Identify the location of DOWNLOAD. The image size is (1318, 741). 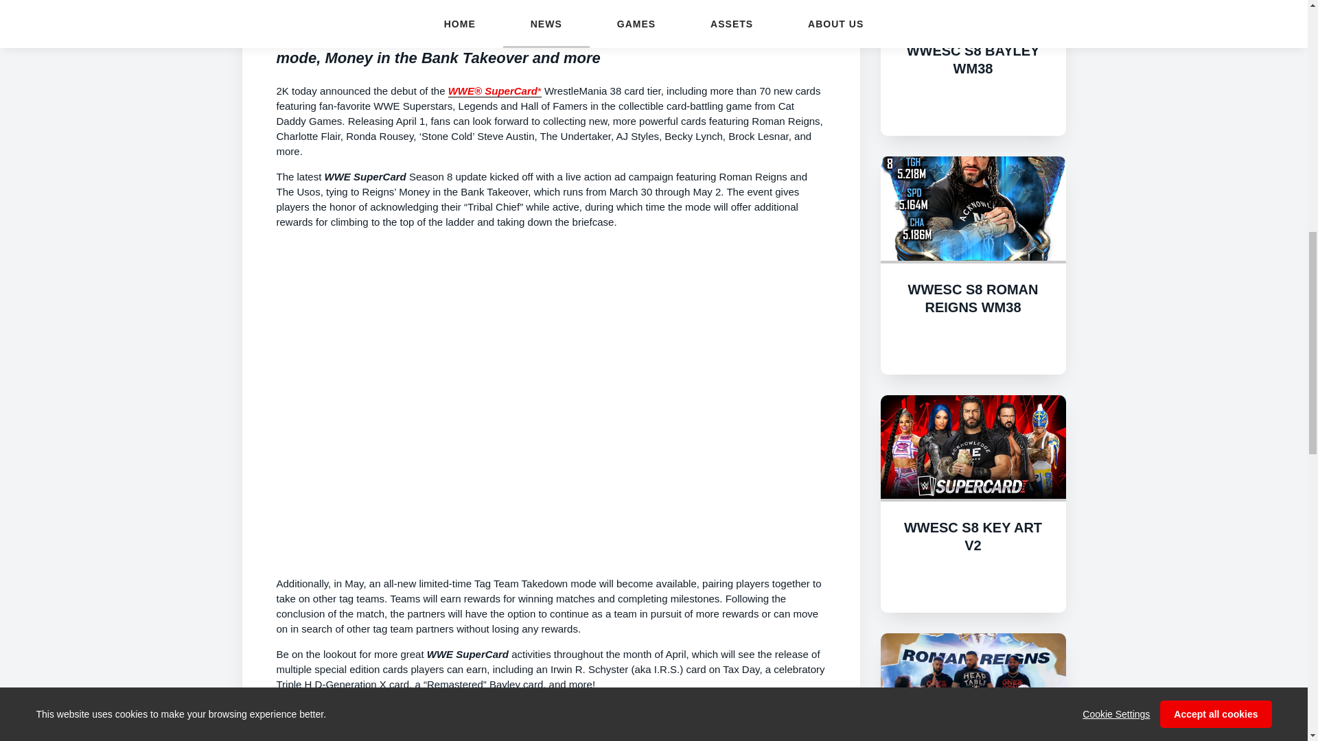
(973, 104).